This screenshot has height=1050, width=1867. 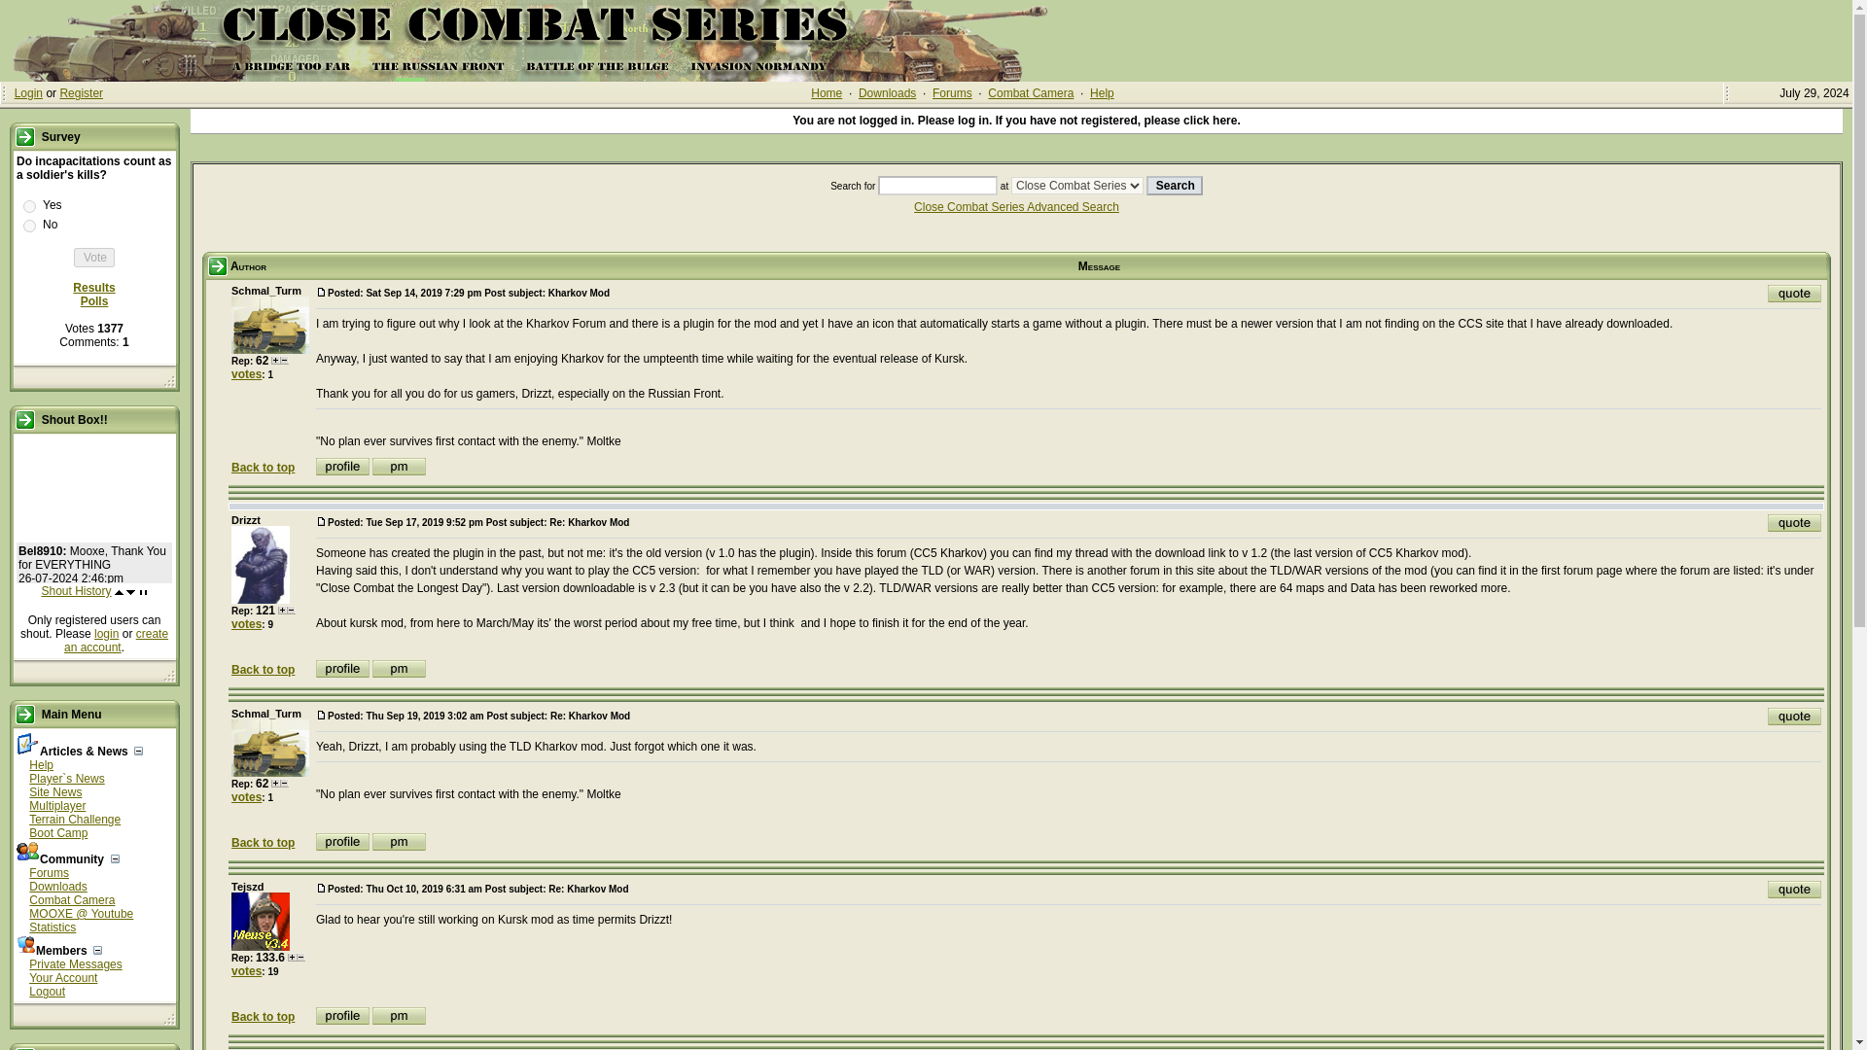 I want to click on Vote, so click(x=93, y=257).